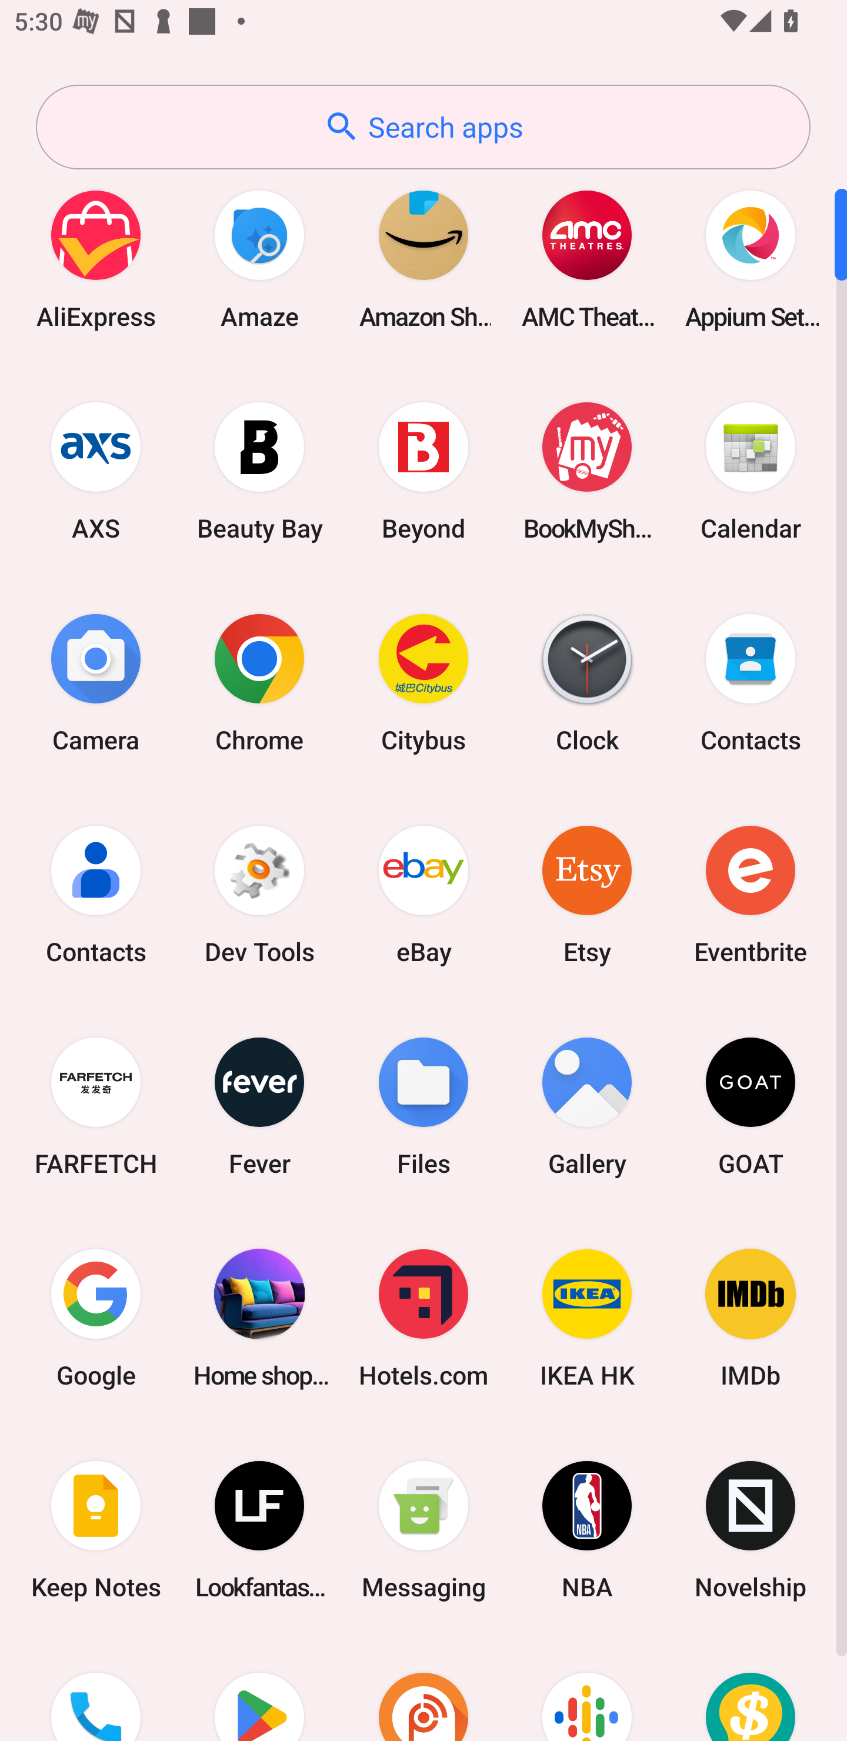  Describe the element at coordinates (587, 1106) in the screenshot. I see `Gallery` at that location.